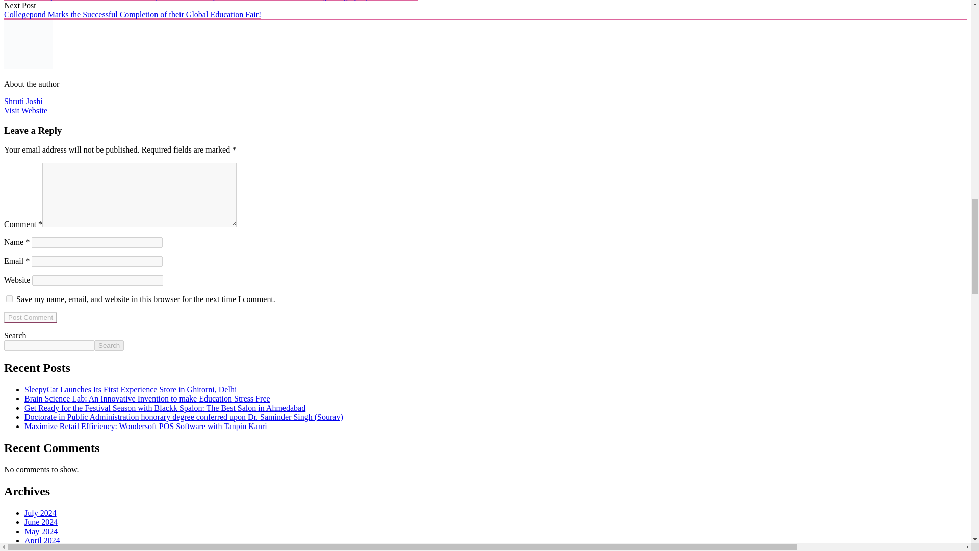 This screenshot has height=551, width=979. Describe the element at coordinates (25, 110) in the screenshot. I see `Visit Website` at that location.